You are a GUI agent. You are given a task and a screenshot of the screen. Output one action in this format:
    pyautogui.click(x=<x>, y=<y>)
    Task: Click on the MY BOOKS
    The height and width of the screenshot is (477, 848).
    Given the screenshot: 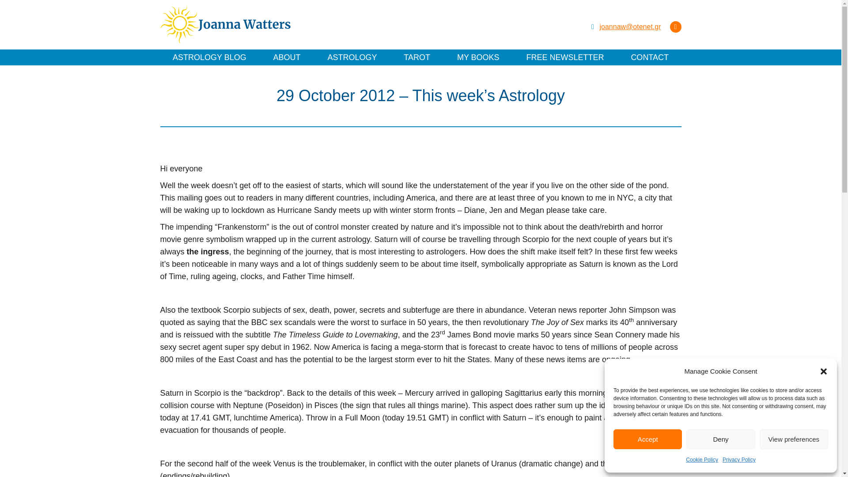 What is the action you would take?
    pyautogui.click(x=478, y=57)
    